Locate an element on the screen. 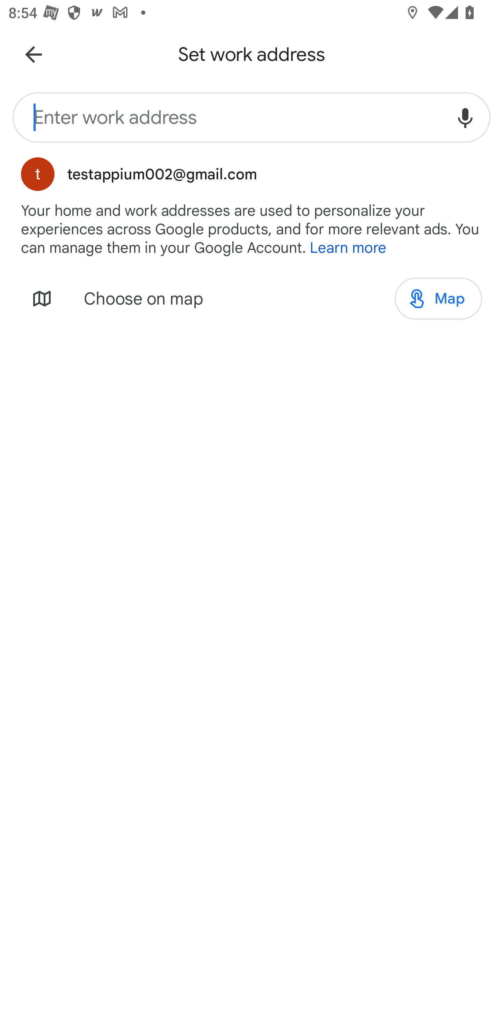  Map Map Map is located at coordinates (438, 299).